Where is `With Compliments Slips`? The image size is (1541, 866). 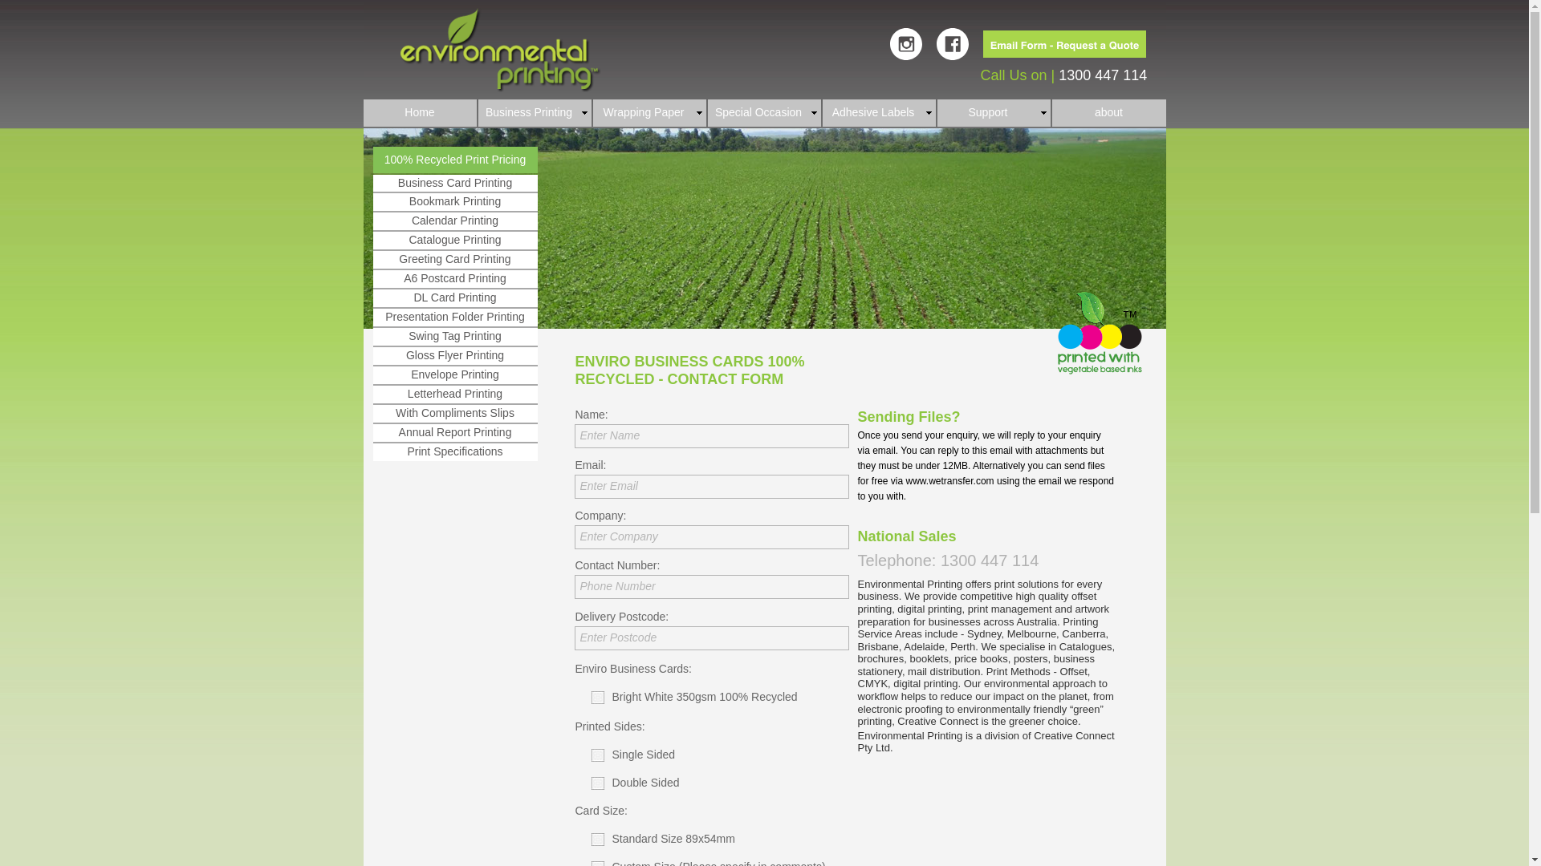 With Compliments Slips is located at coordinates (454, 414).